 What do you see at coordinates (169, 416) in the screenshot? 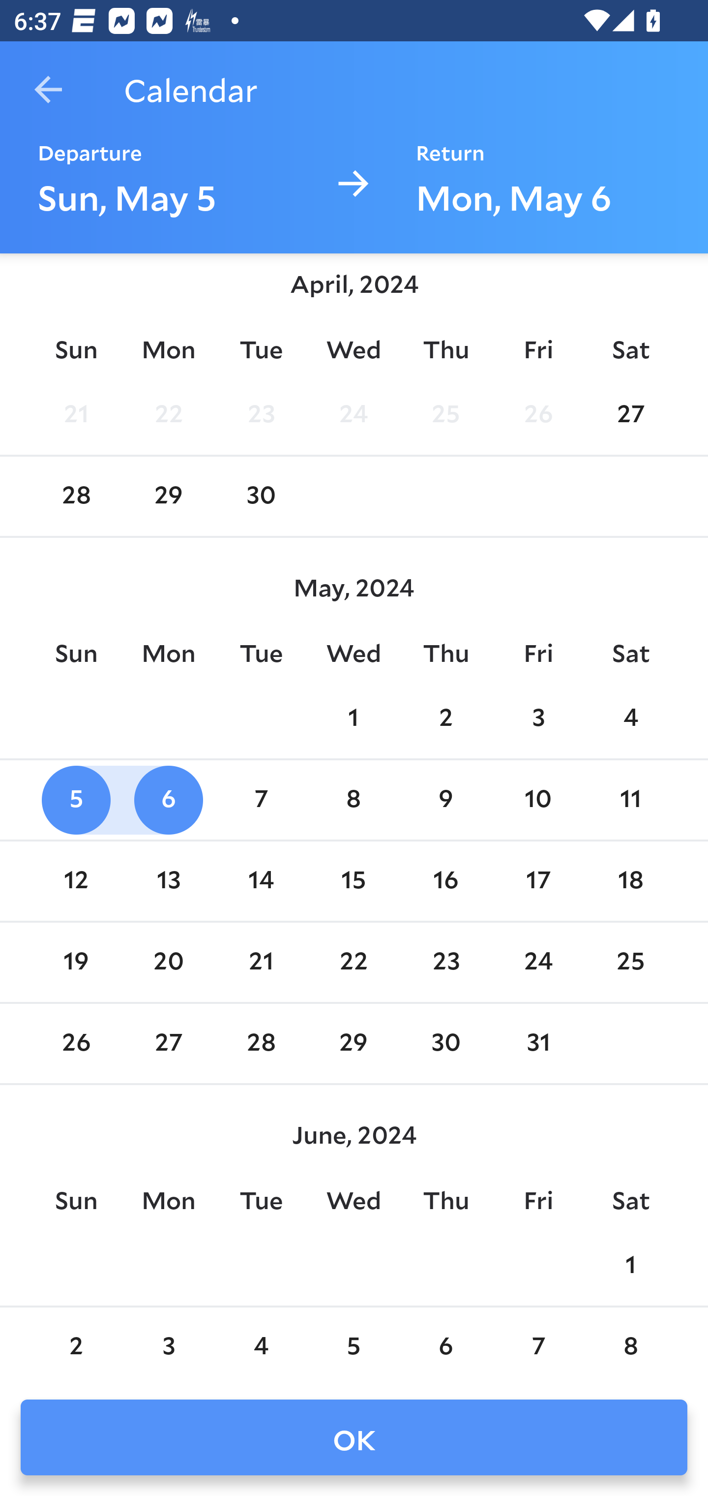
I see `22` at bounding box center [169, 416].